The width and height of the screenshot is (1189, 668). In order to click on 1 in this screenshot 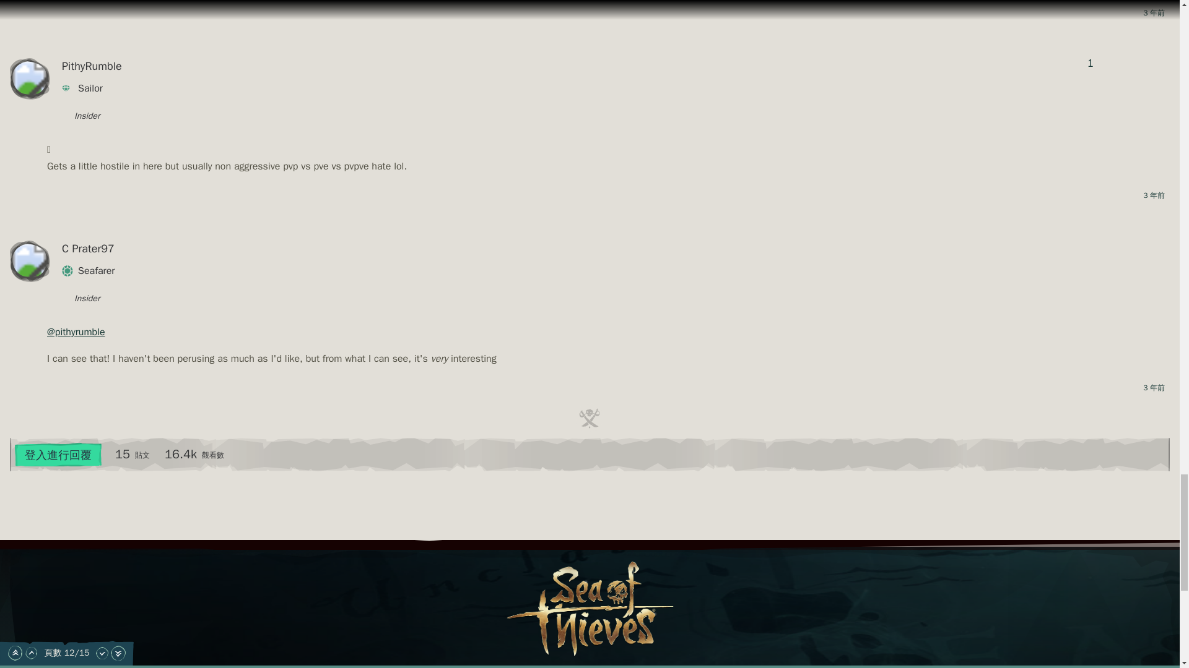, I will do `click(1090, 63)`.